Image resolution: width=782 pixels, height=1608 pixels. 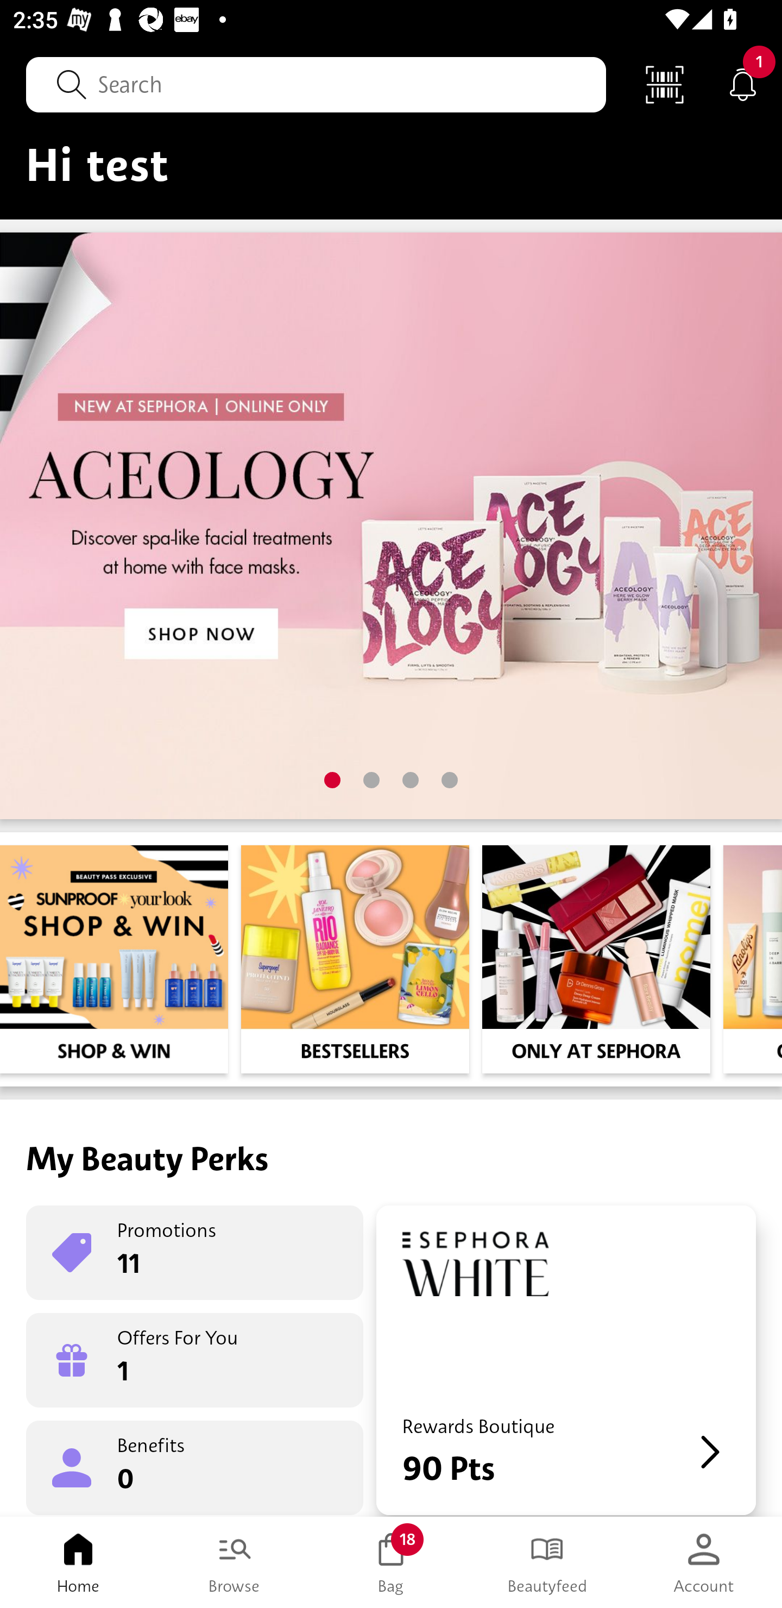 What do you see at coordinates (194, 1467) in the screenshot?
I see `Benefits 0` at bounding box center [194, 1467].